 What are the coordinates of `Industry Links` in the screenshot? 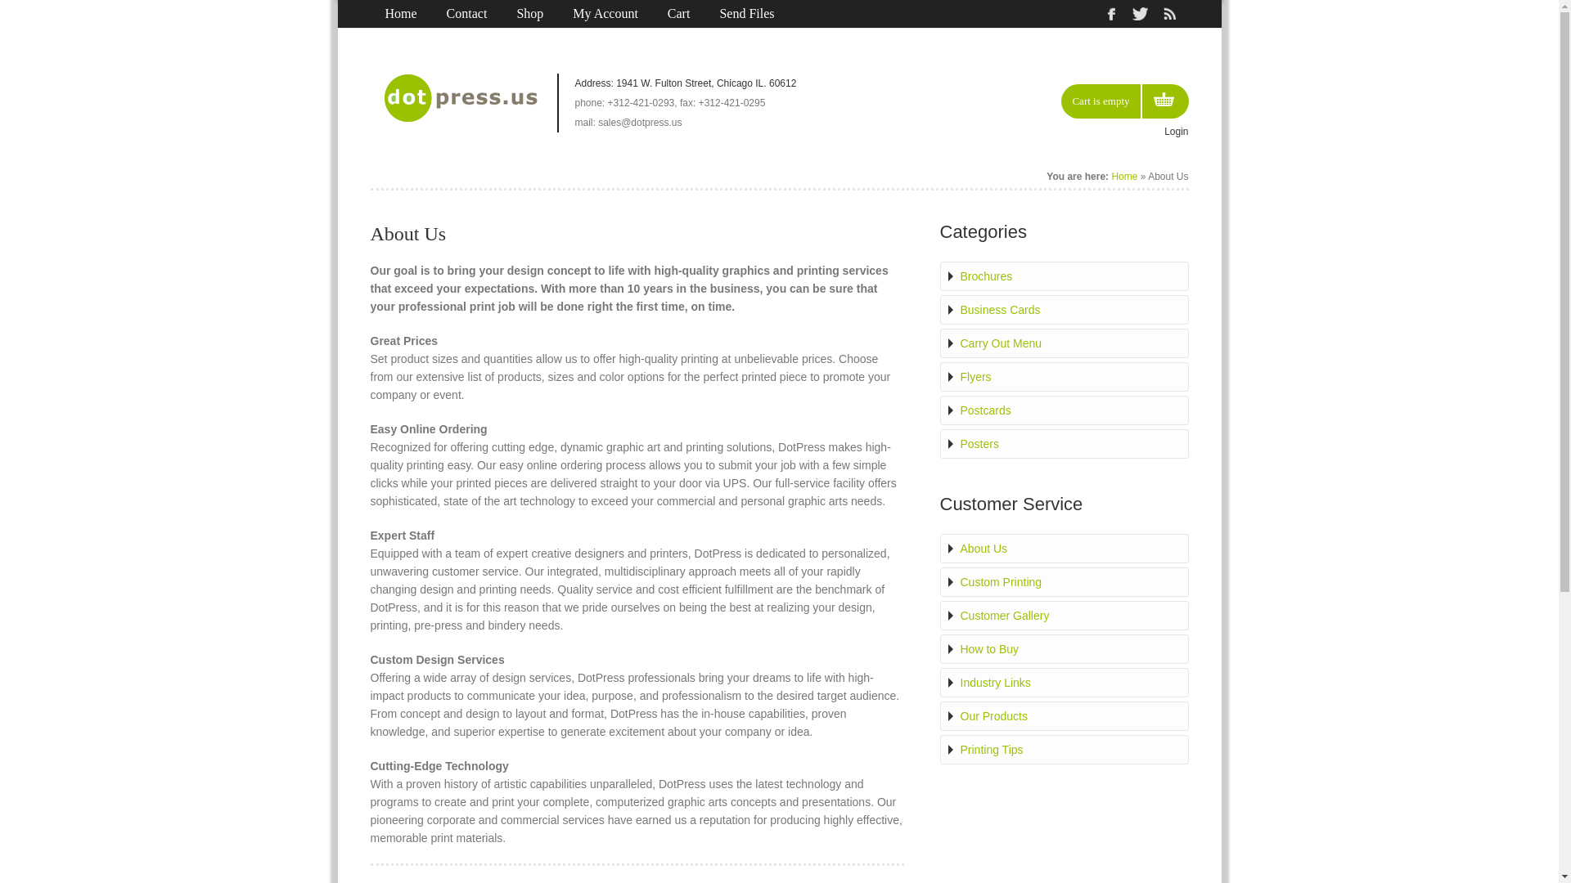 It's located at (1063, 682).